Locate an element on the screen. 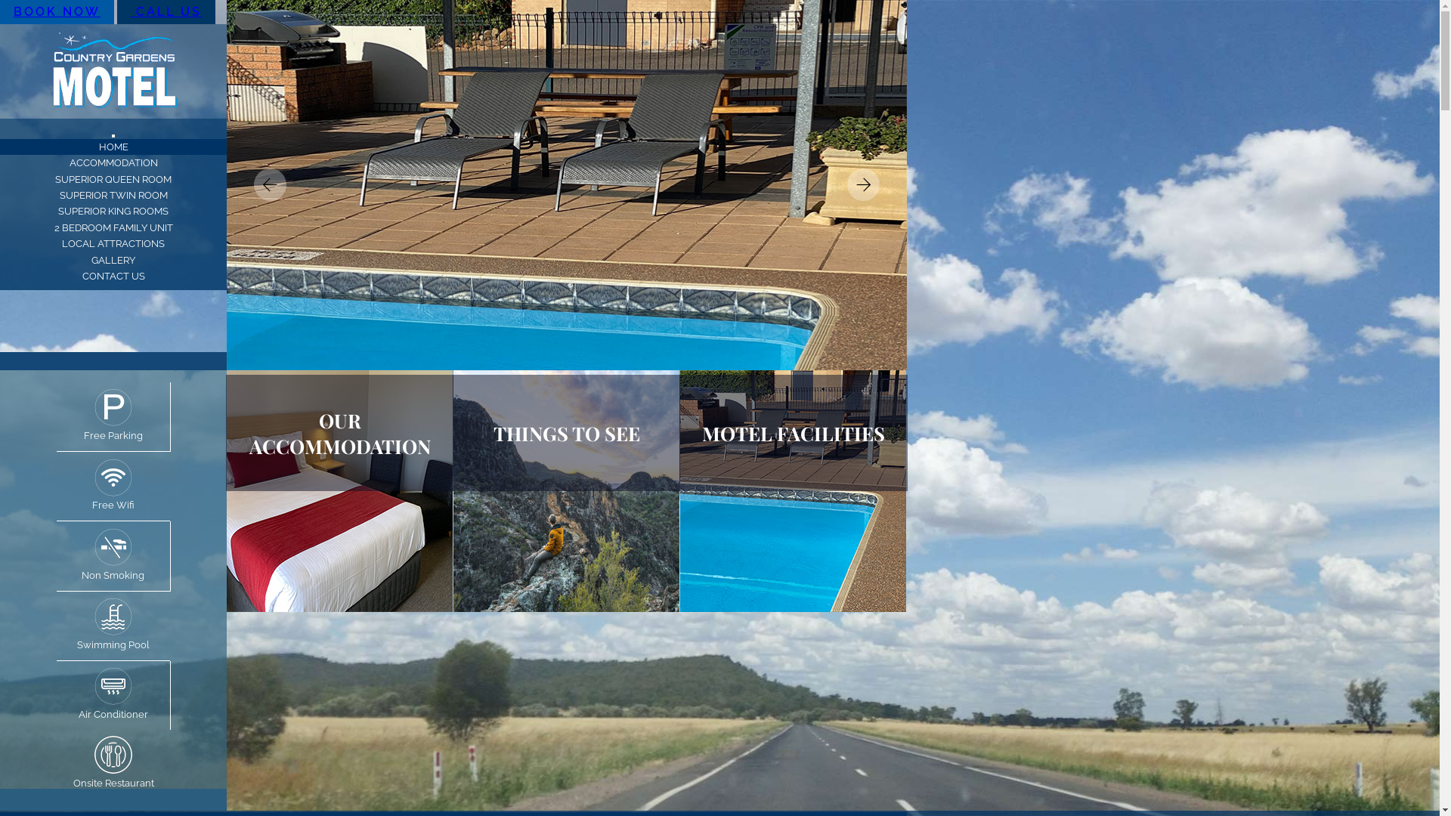 The width and height of the screenshot is (1451, 816). LOCAL ATTRACTIONS is located at coordinates (113, 243).